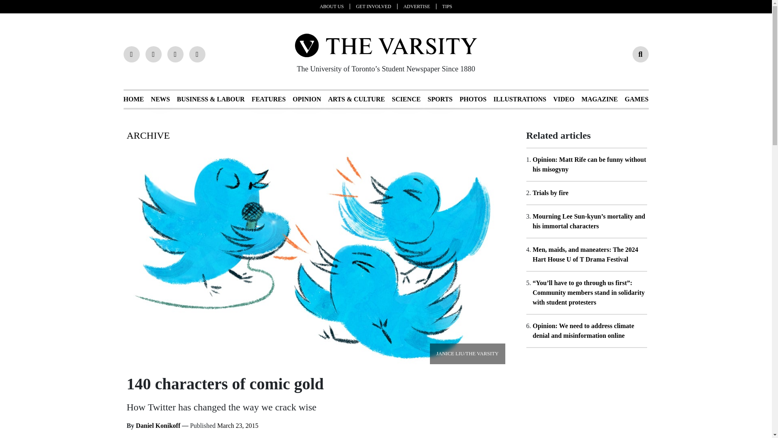 The width and height of the screenshot is (778, 438). I want to click on GET INVOLVED, so click(376, 6).